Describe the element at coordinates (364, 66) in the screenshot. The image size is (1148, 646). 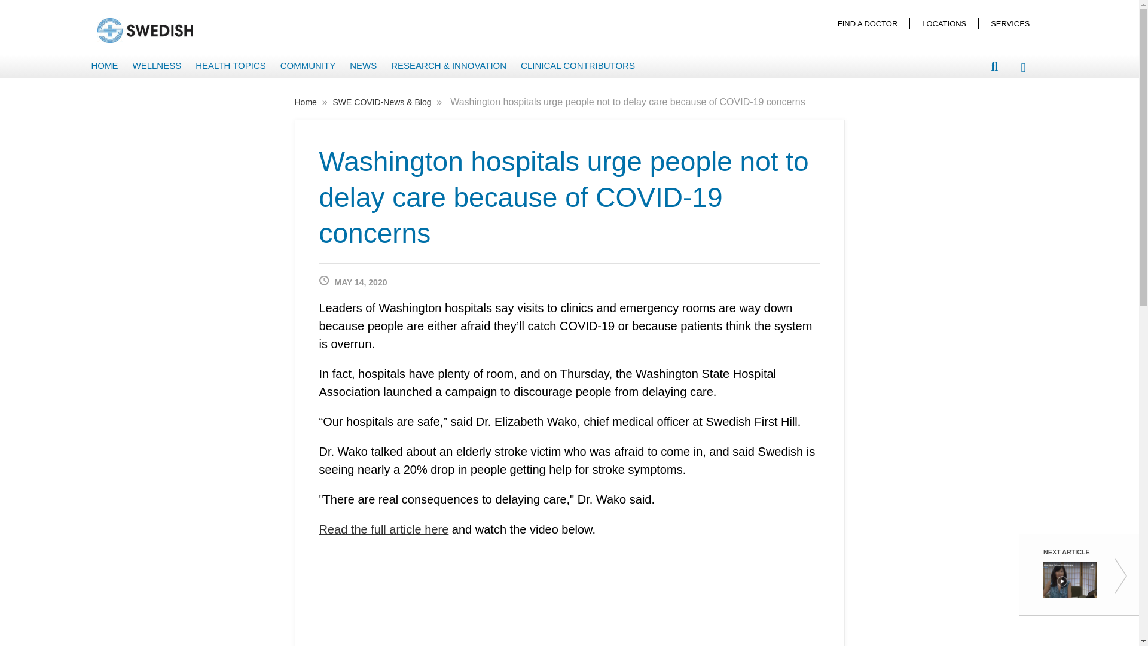
I see `NEWS` at that location.